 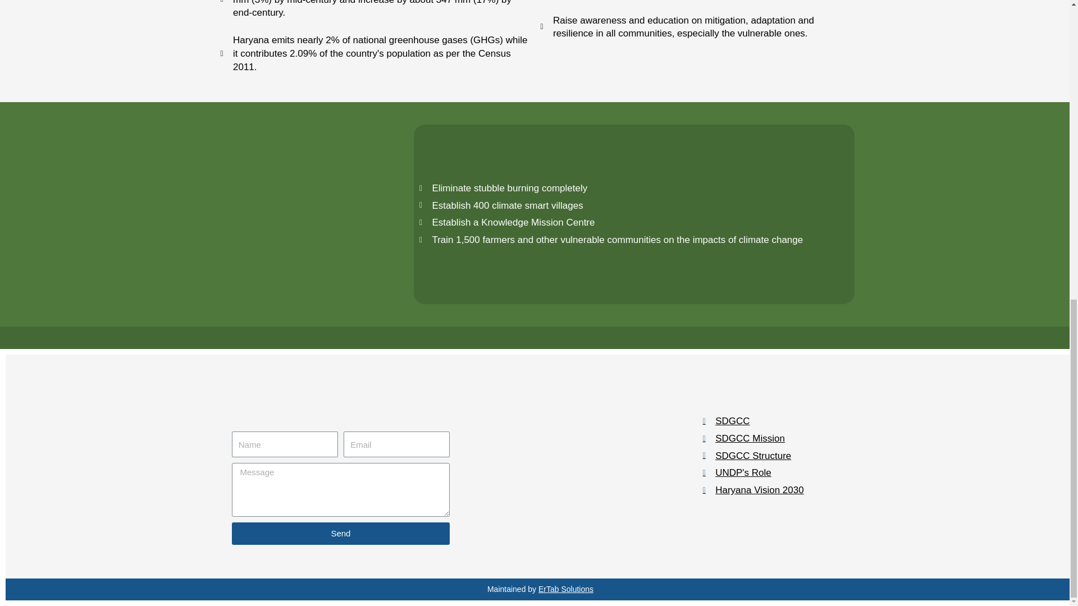 I want to click on Haryana Vision 2030, so click(x=776, y=490).